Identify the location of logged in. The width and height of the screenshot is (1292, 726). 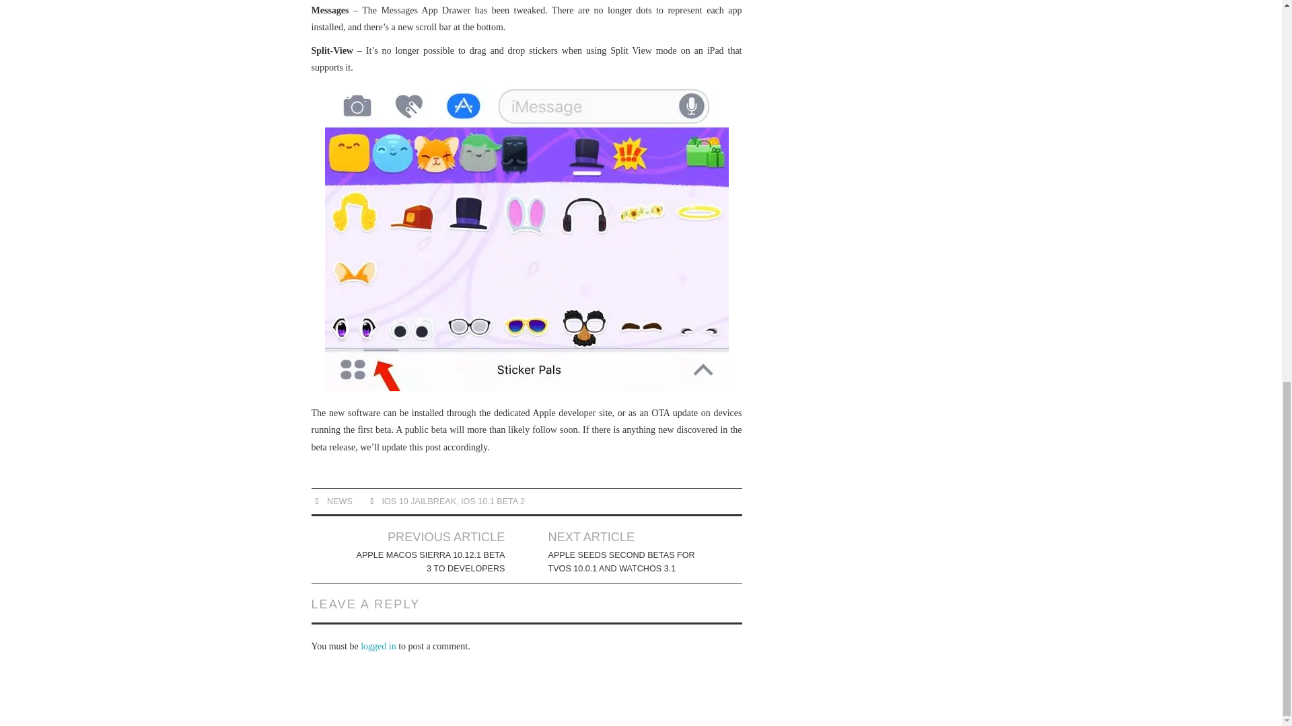
(378, 645).